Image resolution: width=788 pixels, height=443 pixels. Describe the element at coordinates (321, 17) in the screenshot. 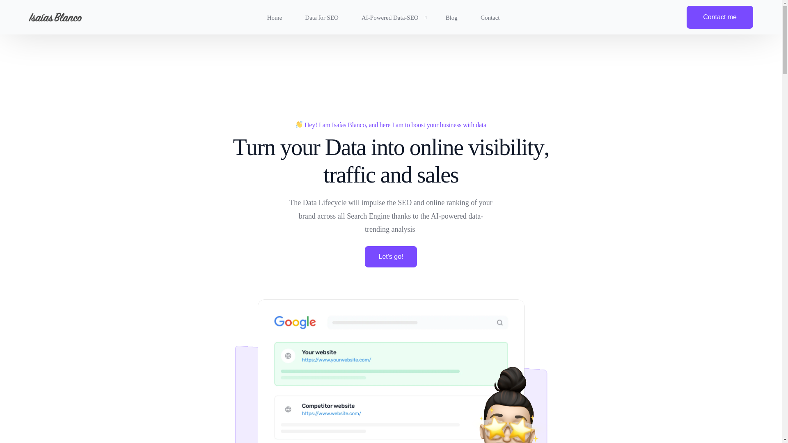

I see `Data for SEO` at that location.